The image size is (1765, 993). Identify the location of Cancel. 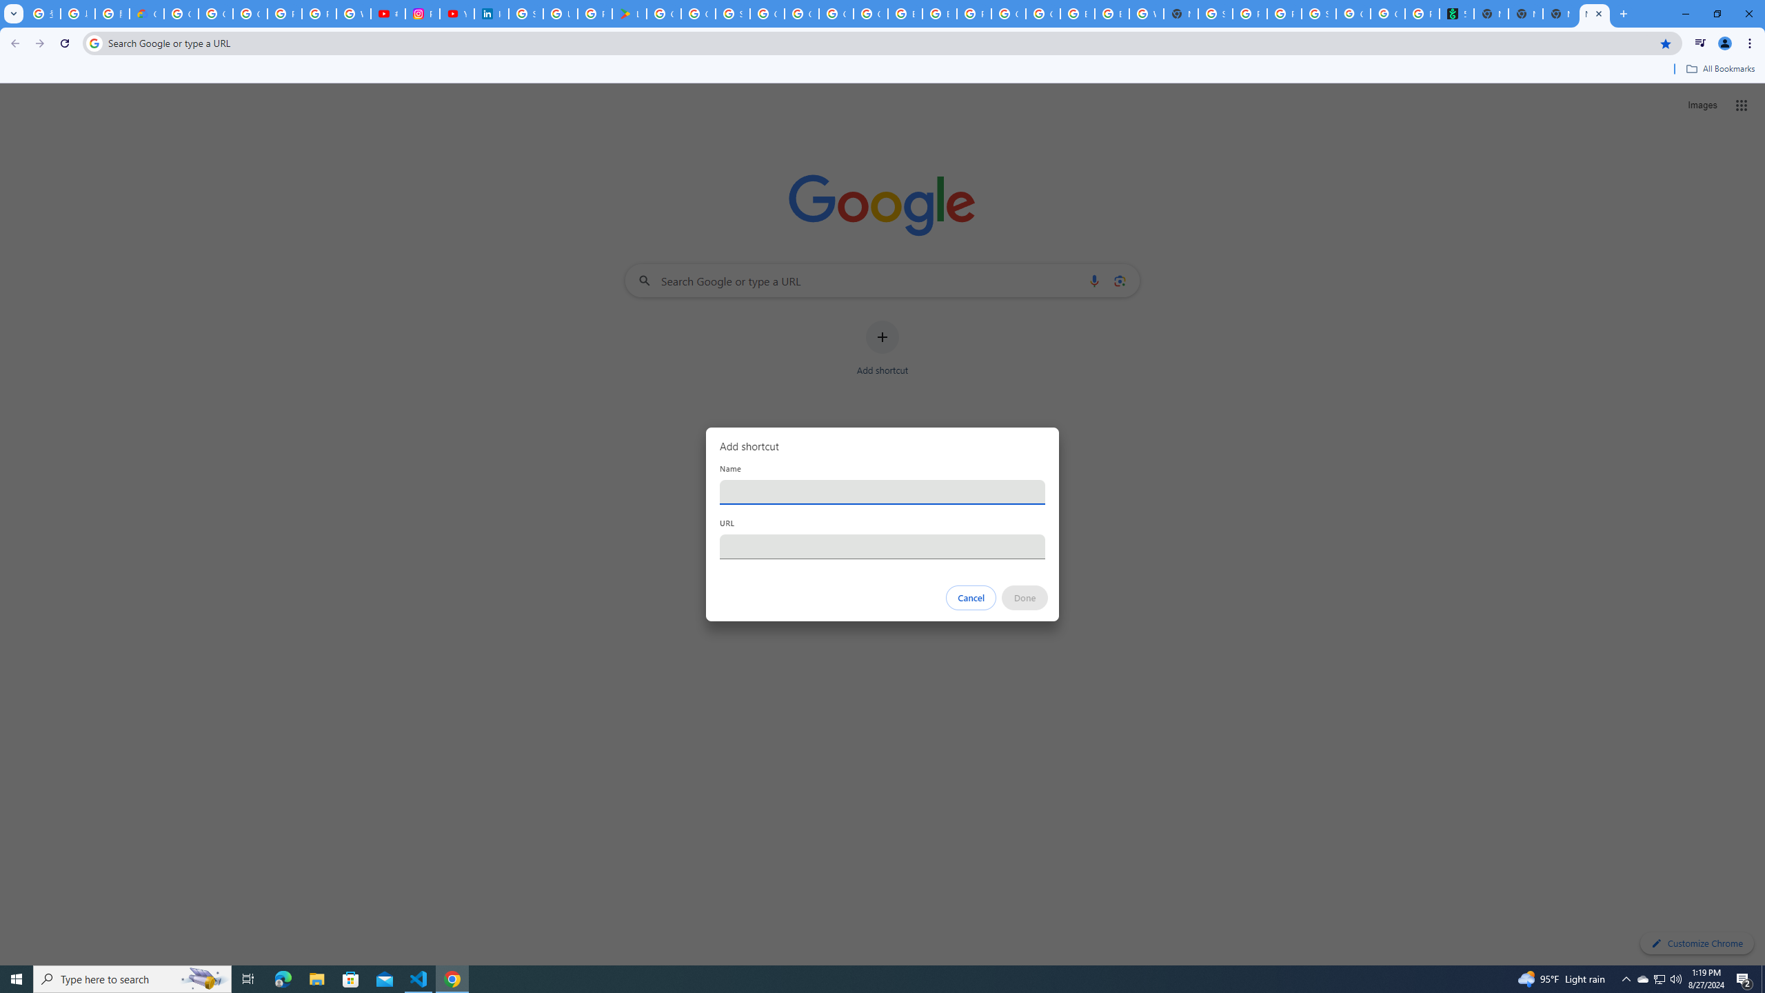
(971, 598).